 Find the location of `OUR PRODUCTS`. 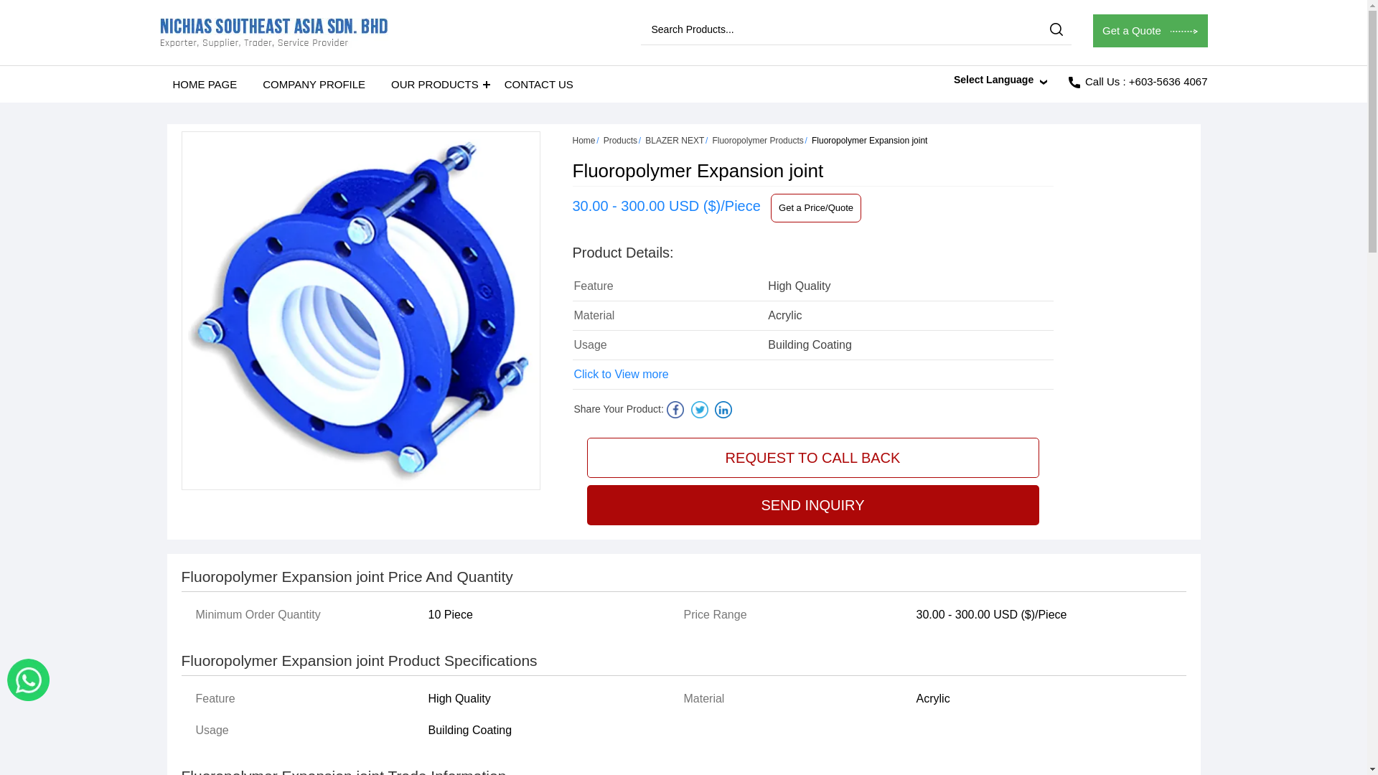

OUR PRODUCTS is located at coordinates (435, 83).